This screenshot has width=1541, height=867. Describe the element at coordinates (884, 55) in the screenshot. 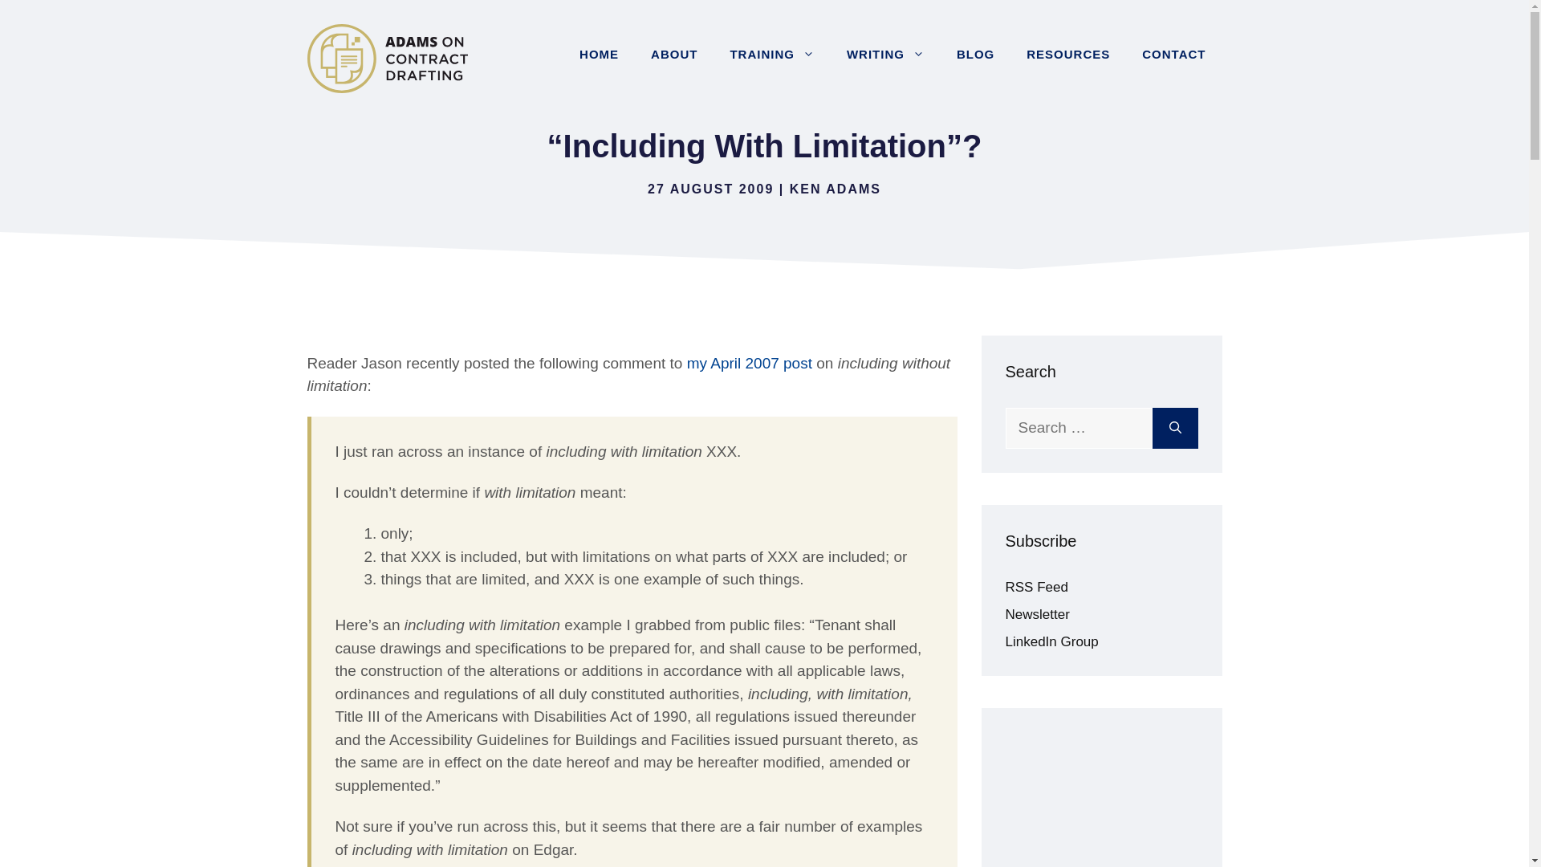

I see `WRITING` at that location.